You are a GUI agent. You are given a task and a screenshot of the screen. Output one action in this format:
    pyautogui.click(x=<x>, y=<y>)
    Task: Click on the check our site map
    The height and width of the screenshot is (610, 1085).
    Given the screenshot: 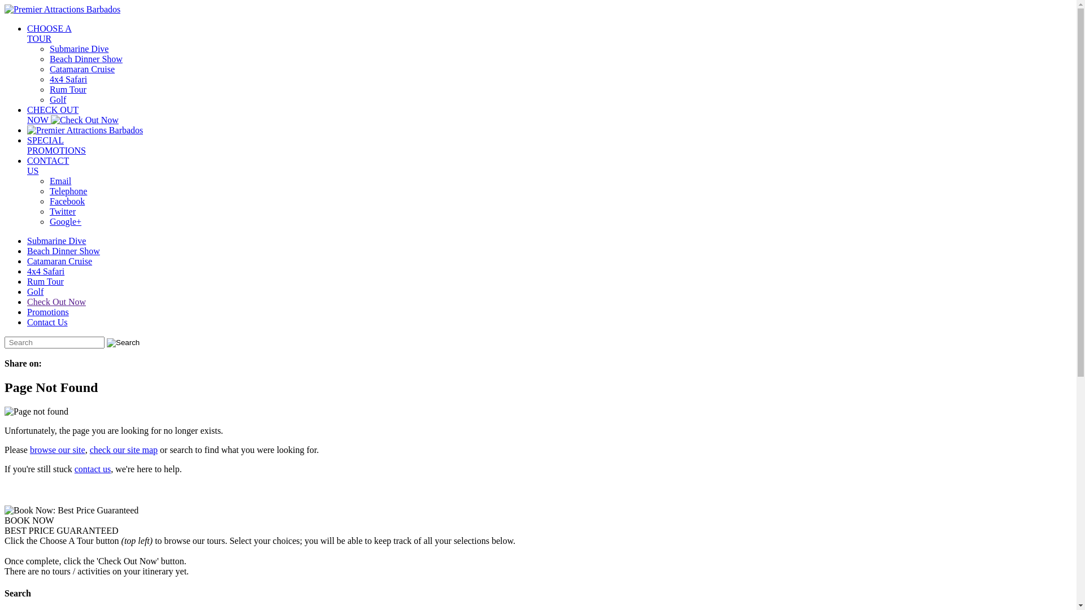 What is the action you would take?
    pyautogui.click(x=124, y=450)
    